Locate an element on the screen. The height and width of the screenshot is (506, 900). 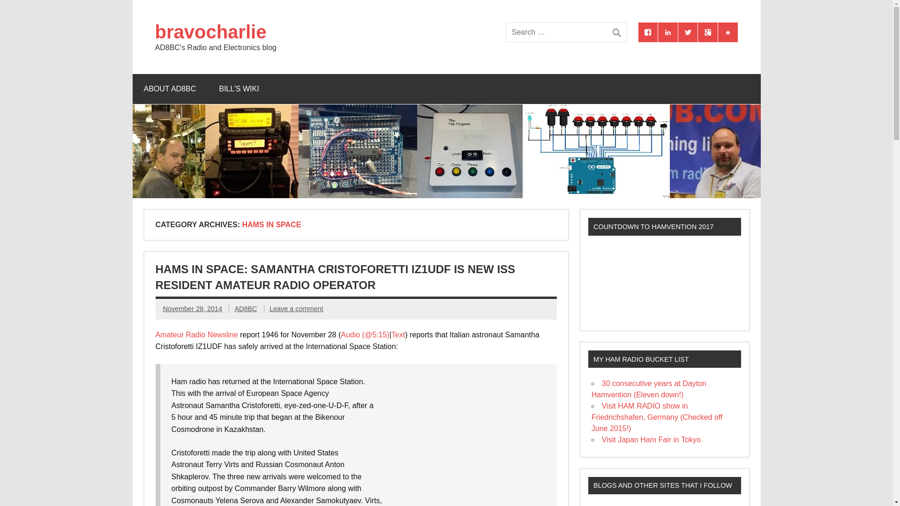
Leave a comment is located at coordinates (296, 309).